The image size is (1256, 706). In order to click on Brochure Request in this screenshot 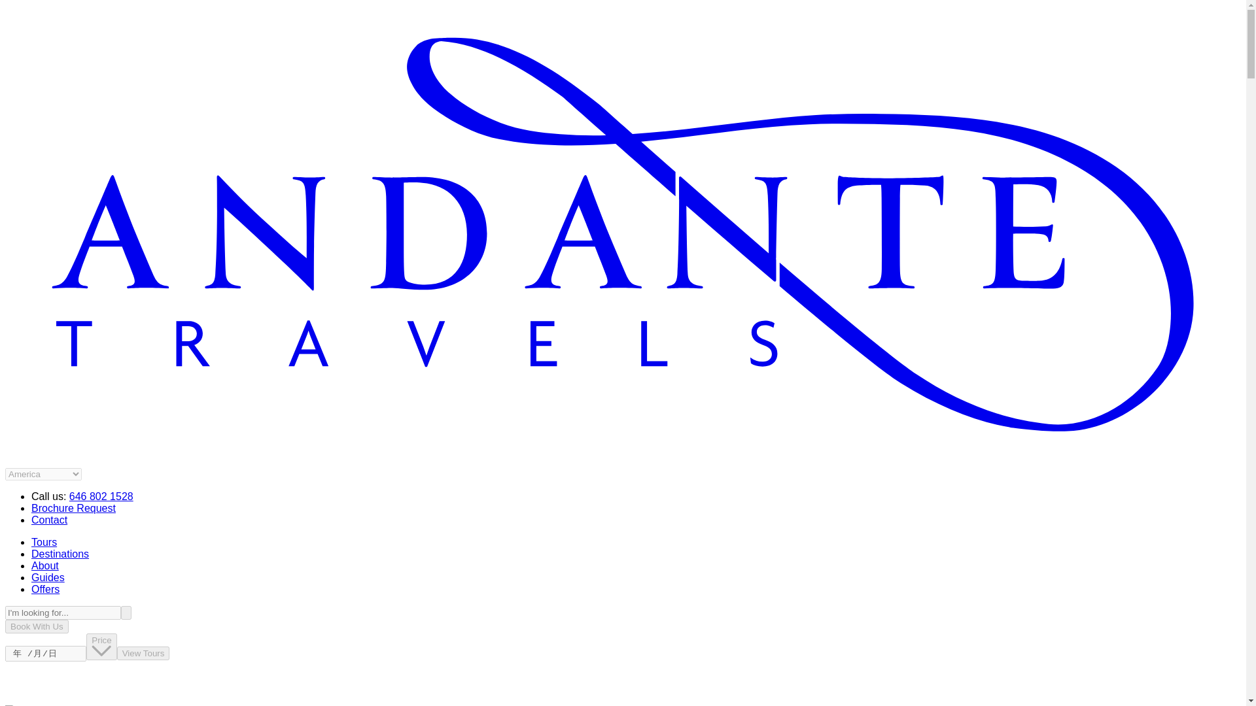, I will do `click(73, 508)`.